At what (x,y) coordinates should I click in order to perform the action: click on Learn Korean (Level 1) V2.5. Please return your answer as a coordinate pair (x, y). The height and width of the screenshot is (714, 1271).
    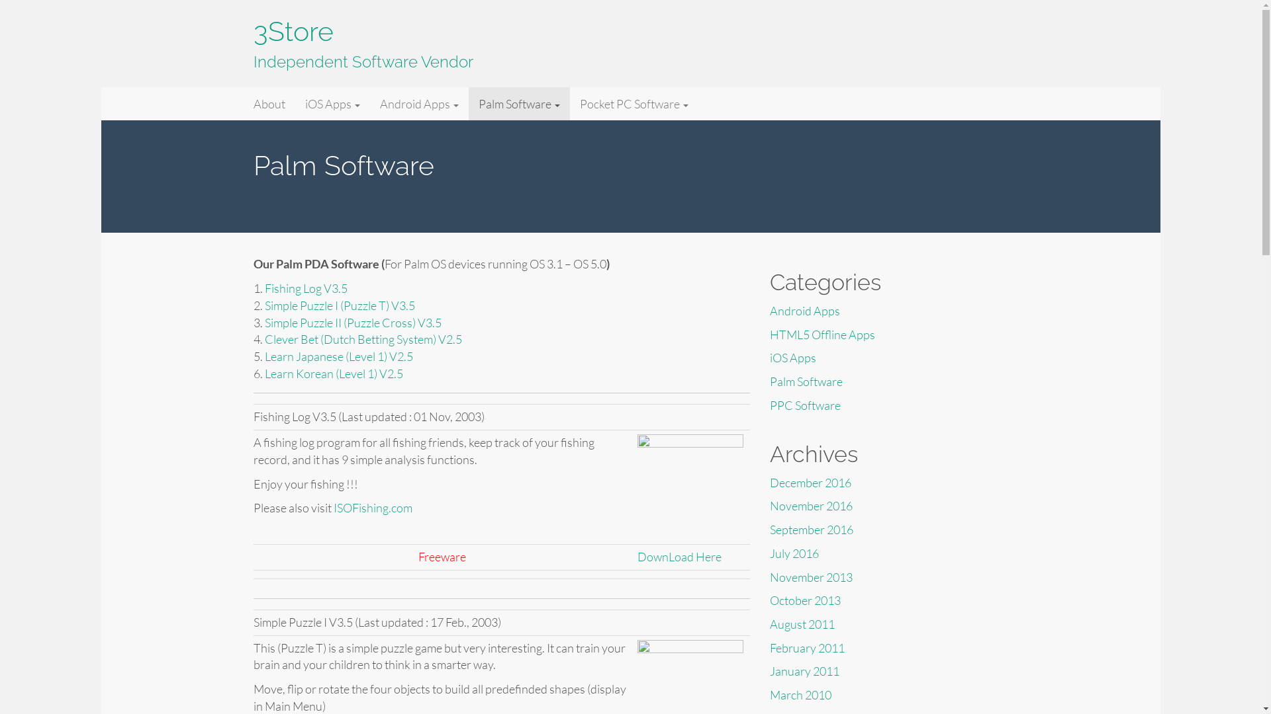
    Looking at the image, I should click on (334, 374).